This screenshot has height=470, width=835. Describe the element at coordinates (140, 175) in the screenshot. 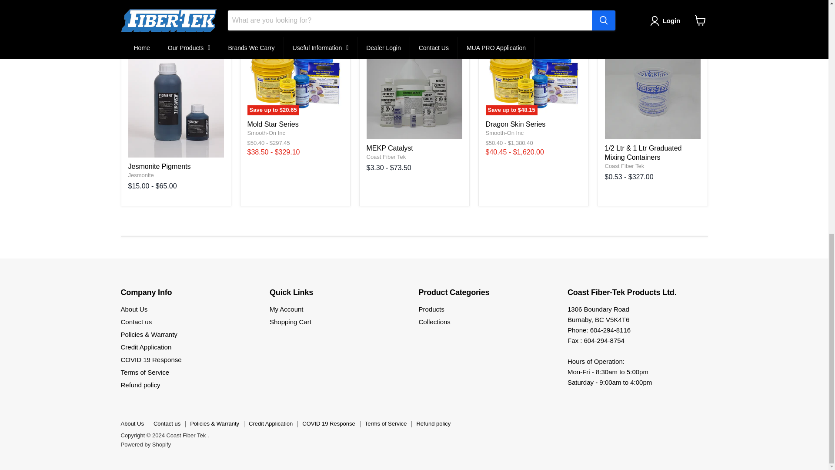

I see `Jesmonite` at that location.